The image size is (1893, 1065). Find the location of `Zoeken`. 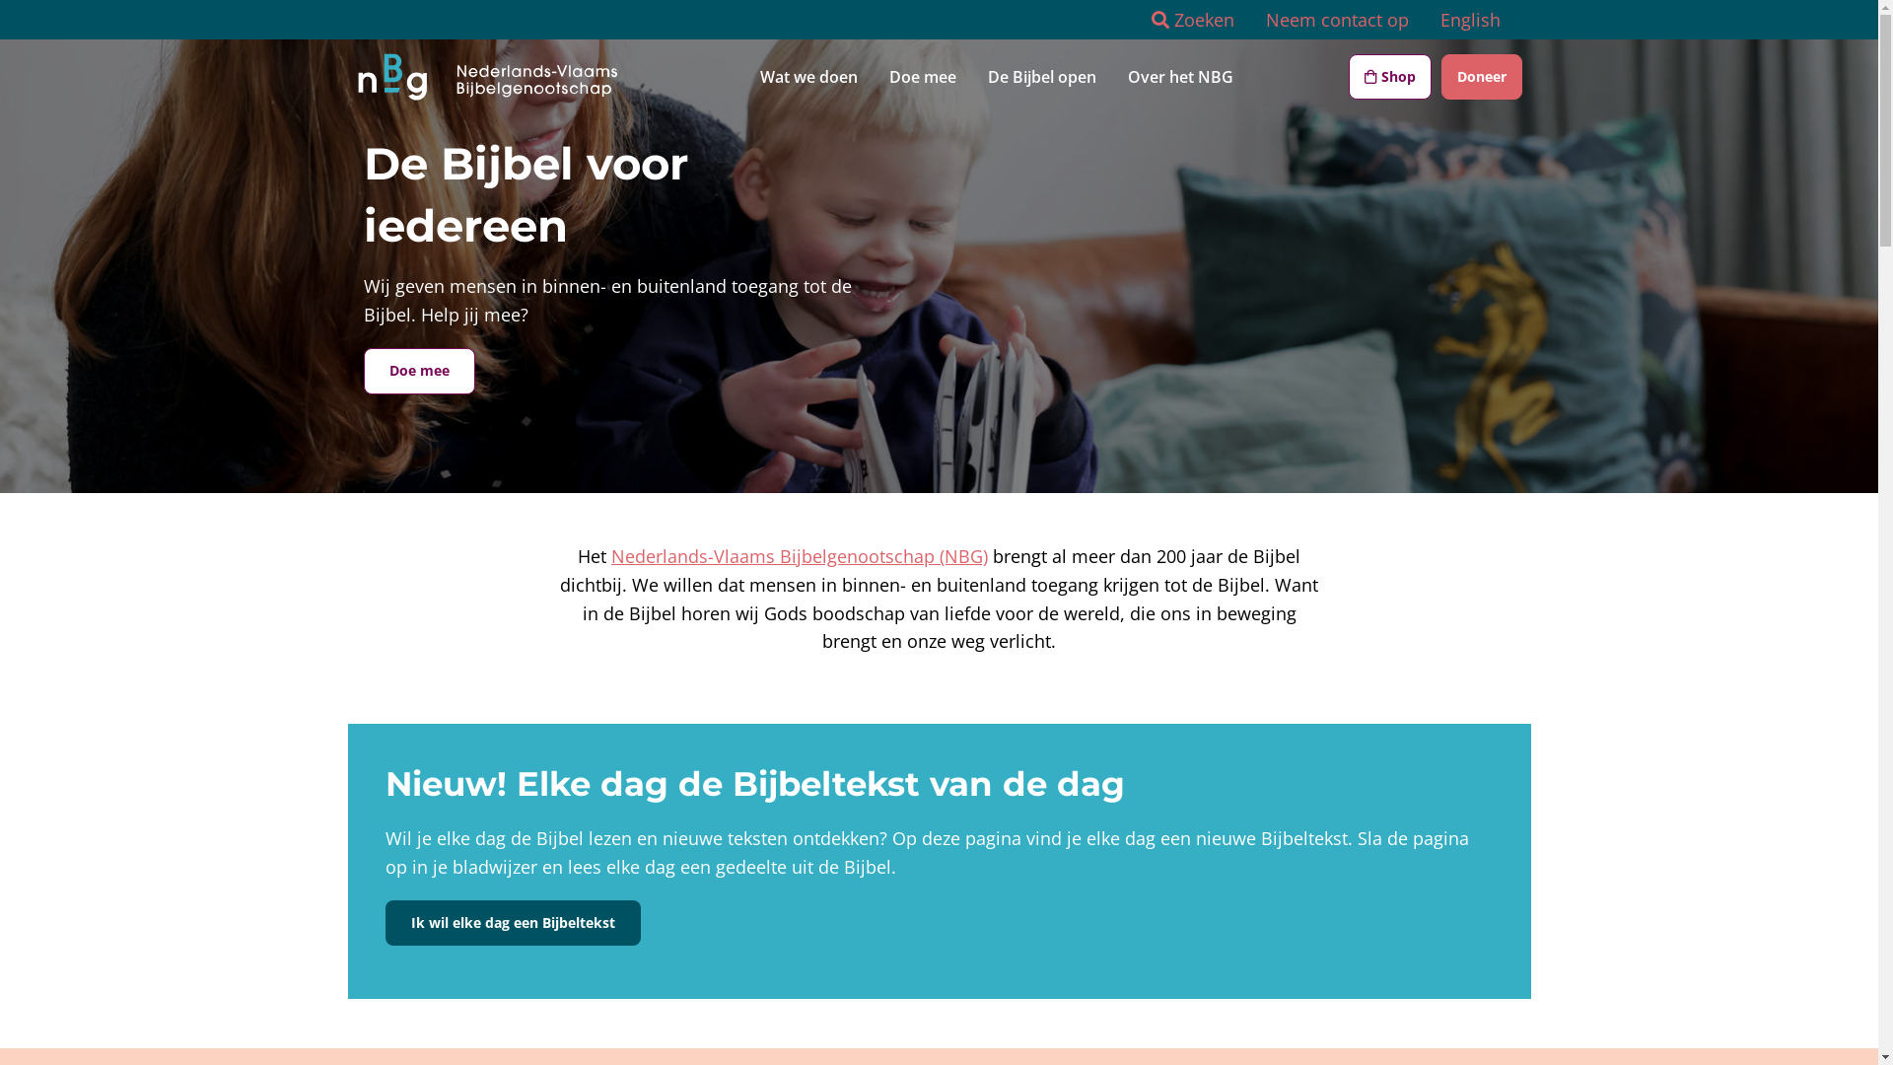

Zoeken is located at coordinates (1193, 20).